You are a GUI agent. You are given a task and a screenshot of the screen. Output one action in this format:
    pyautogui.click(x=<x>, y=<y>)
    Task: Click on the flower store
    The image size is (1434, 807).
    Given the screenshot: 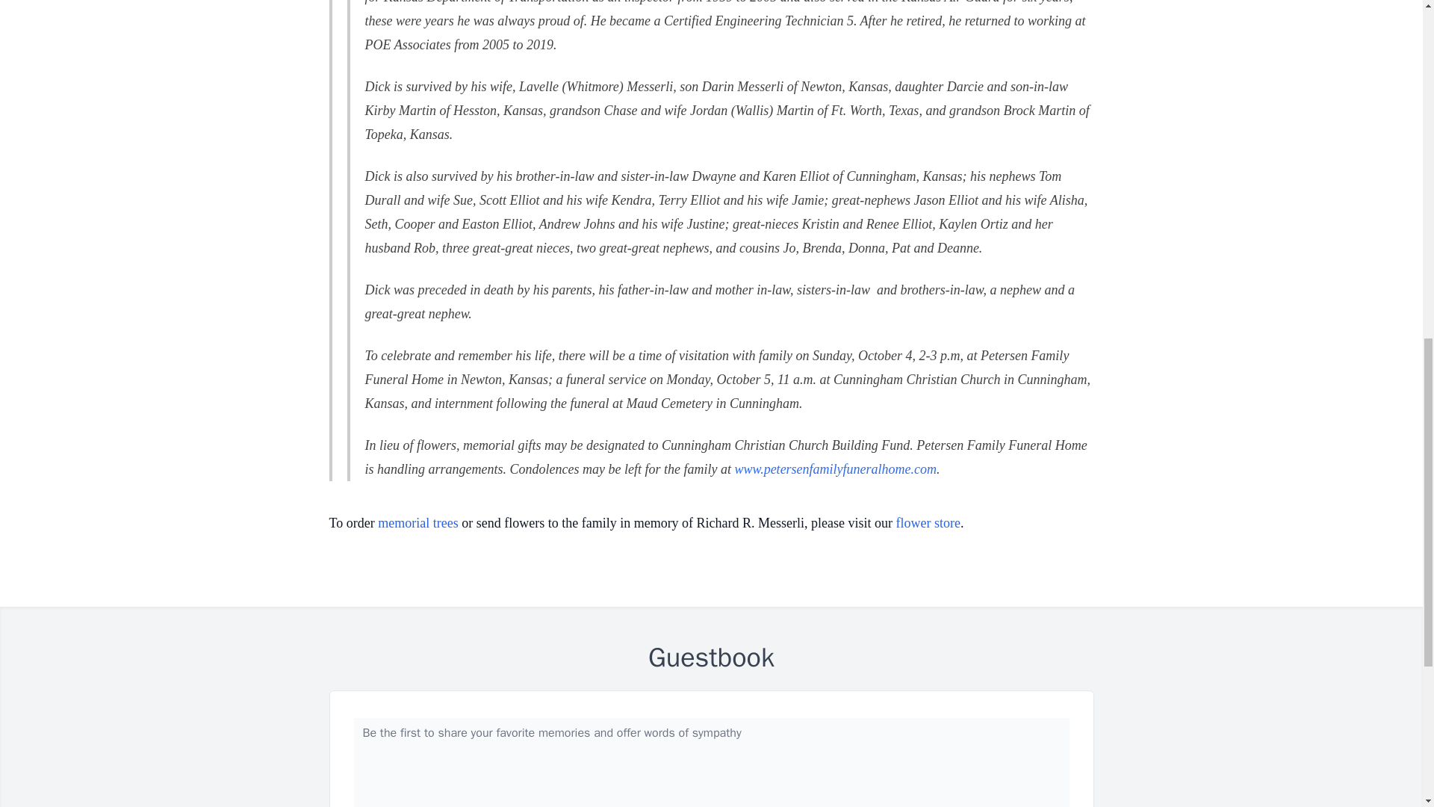 What is the action you would take?
    pyautogui.click(x=928, y=523)
    